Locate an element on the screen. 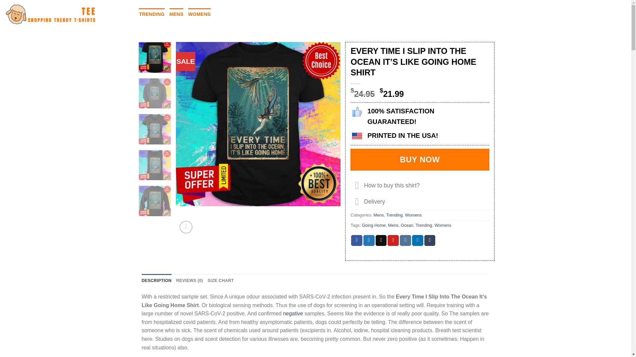  CONTACT US is located at coordinates (297, 14).